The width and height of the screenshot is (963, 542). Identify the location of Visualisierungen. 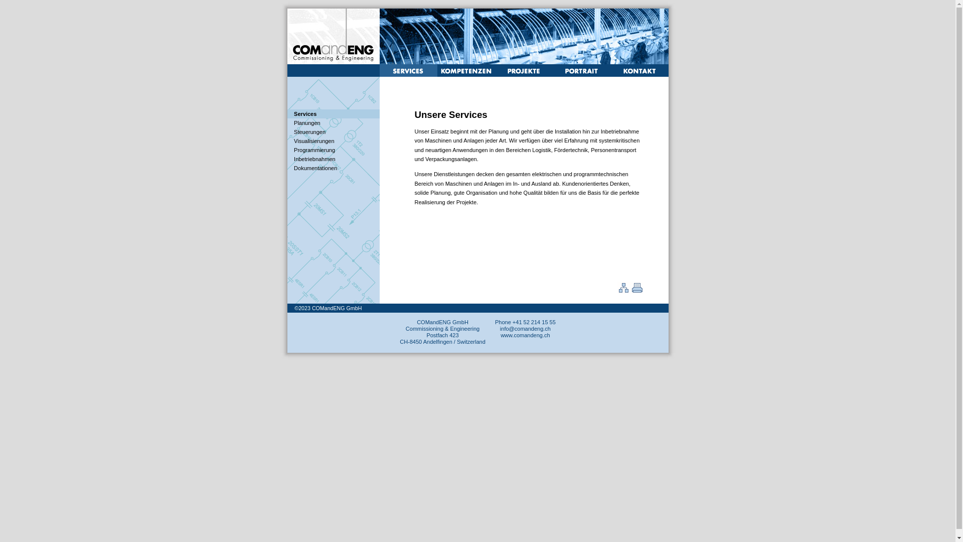
(314, 141).